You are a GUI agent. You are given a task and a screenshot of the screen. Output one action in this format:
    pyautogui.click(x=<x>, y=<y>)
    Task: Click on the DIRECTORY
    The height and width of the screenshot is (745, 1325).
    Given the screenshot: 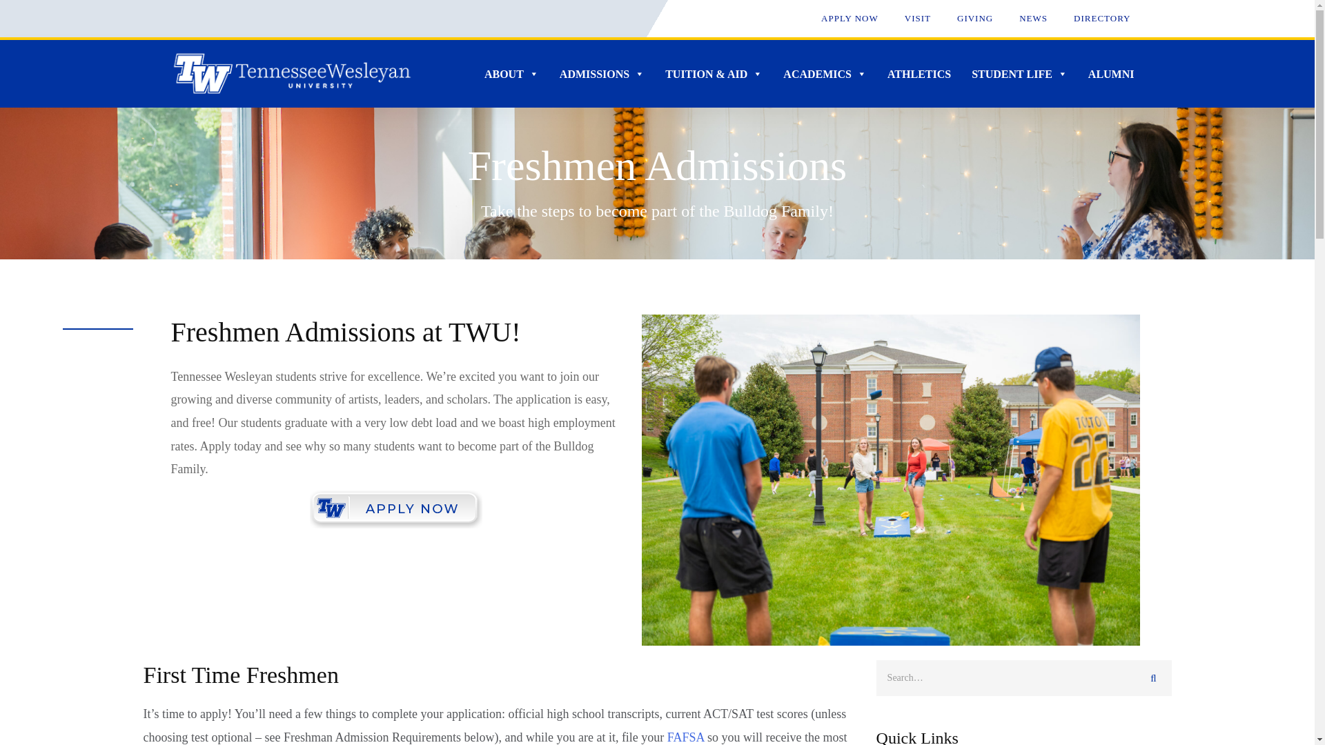 What is the action you would take?
    pyautogui.click(x=1101, y=18)
    